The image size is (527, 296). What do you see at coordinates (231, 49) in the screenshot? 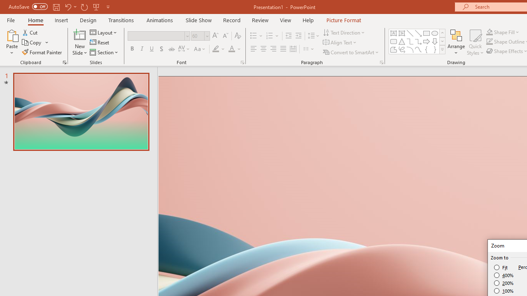
I see `Font Color Red` at bounding box center [231, 49].